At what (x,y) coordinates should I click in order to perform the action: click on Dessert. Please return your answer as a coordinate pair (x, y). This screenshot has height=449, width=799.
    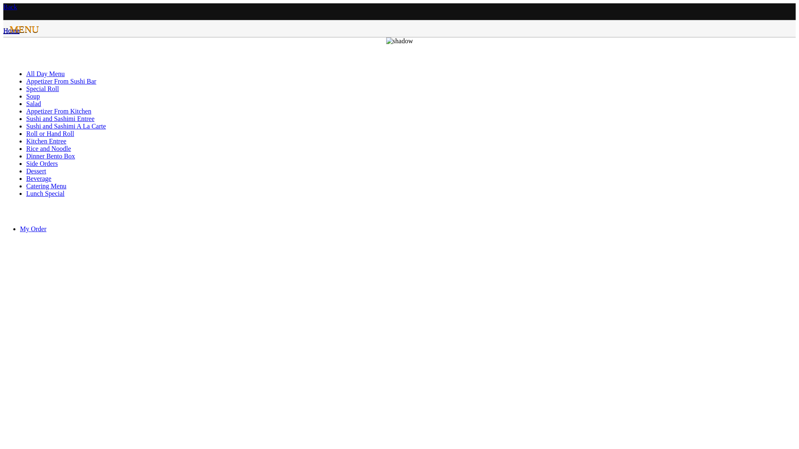
    Looking at the image, I should click on (36, 171).